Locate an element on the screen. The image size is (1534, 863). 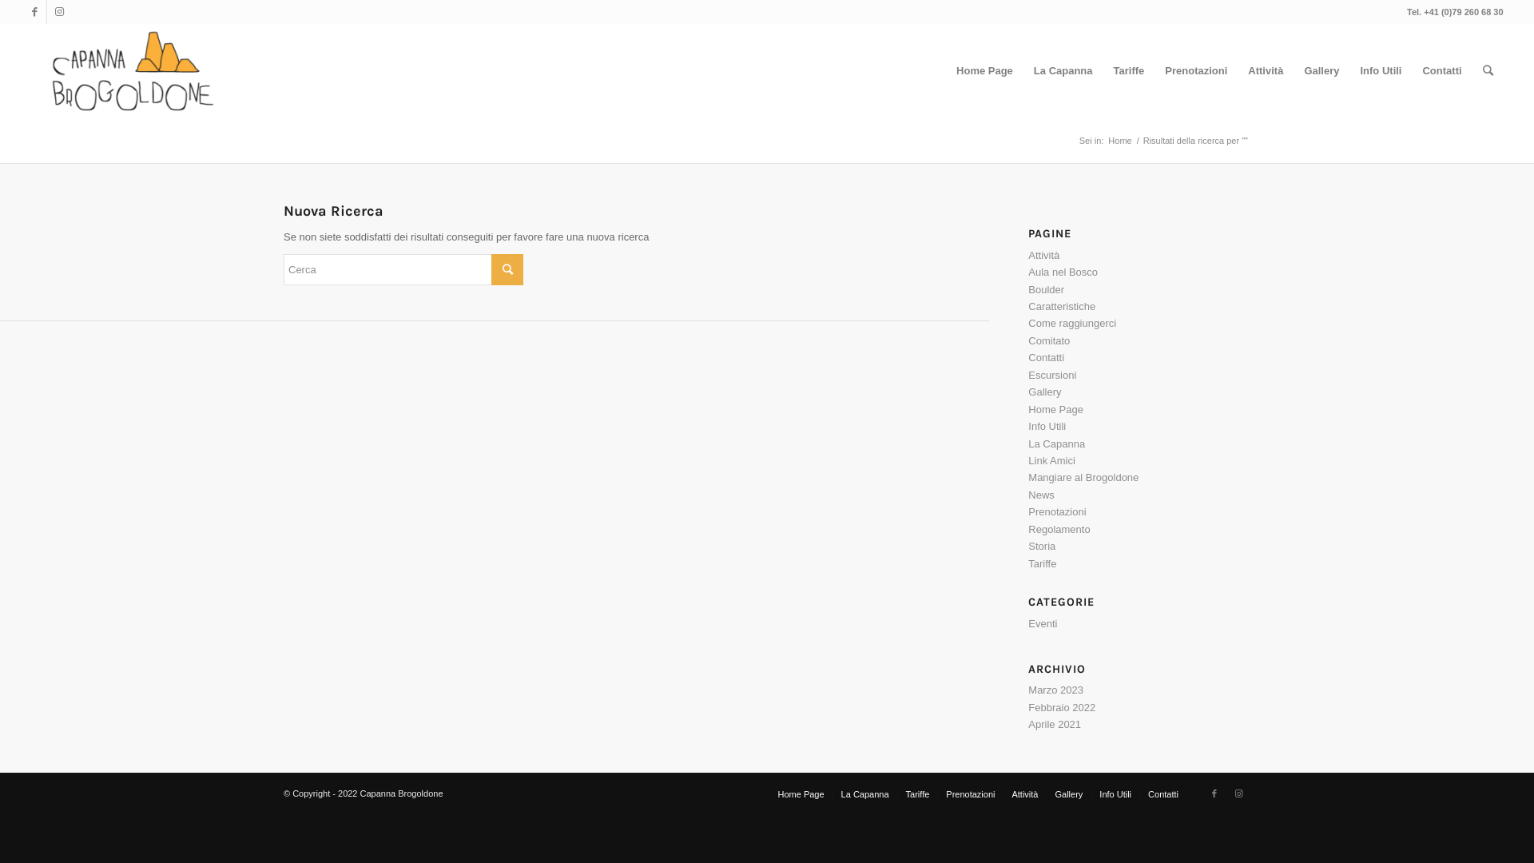
Prenotazioni is located at coordinates (1196, 71).